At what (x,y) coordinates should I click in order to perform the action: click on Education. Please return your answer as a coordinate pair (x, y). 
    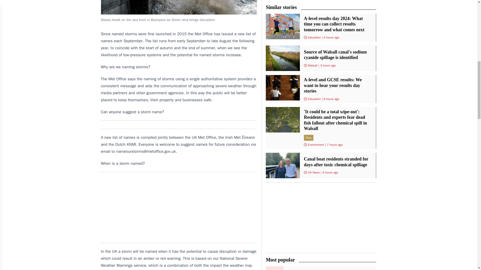
    Looking at the image, I should click on (314, 99).